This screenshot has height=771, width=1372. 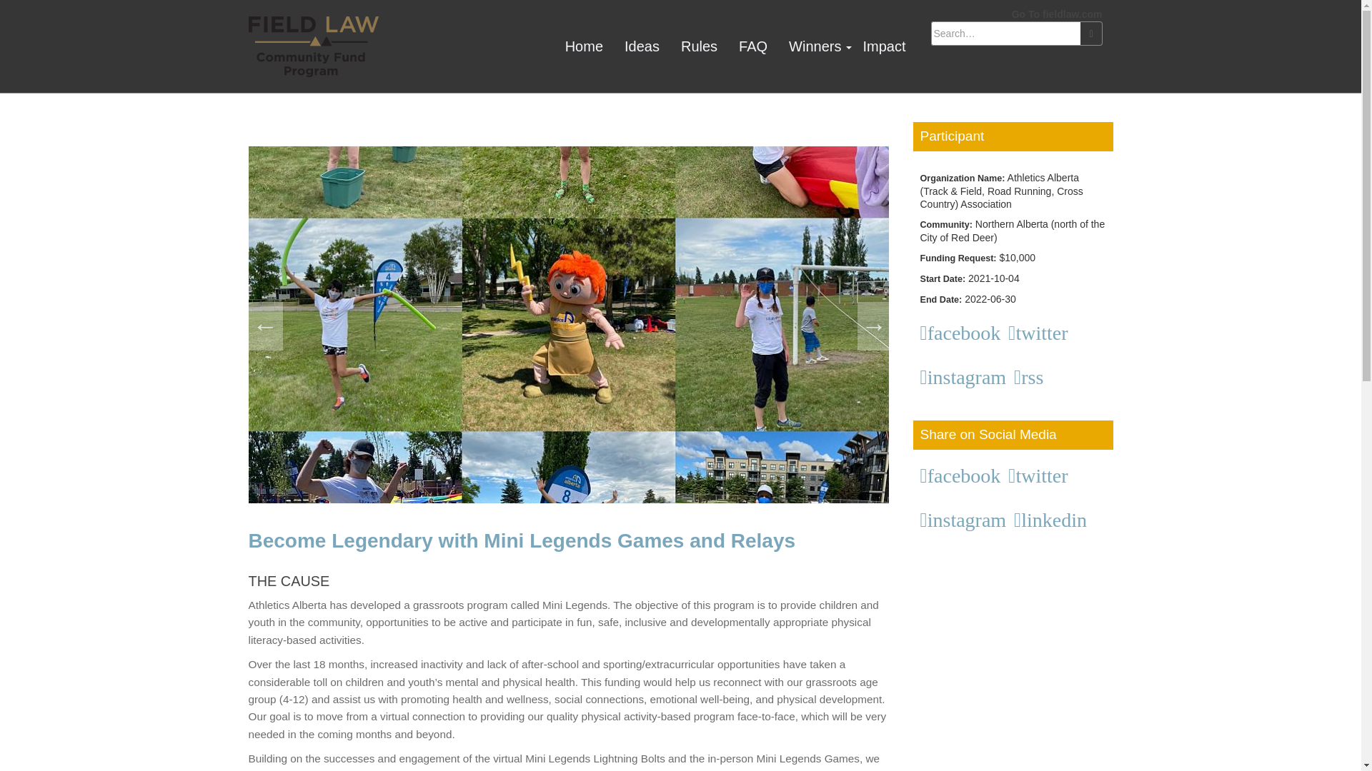 I want to click on facebook, so click(x=963, y=333).